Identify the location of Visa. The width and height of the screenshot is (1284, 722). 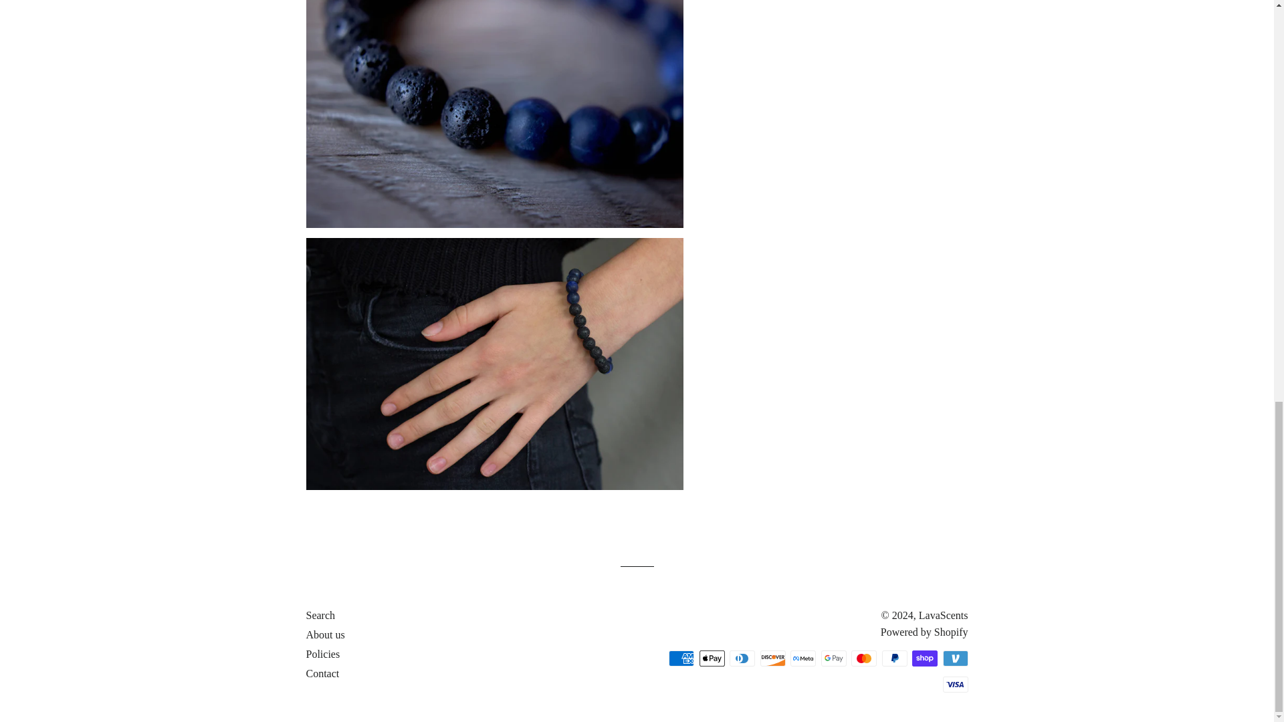
(955, 684).